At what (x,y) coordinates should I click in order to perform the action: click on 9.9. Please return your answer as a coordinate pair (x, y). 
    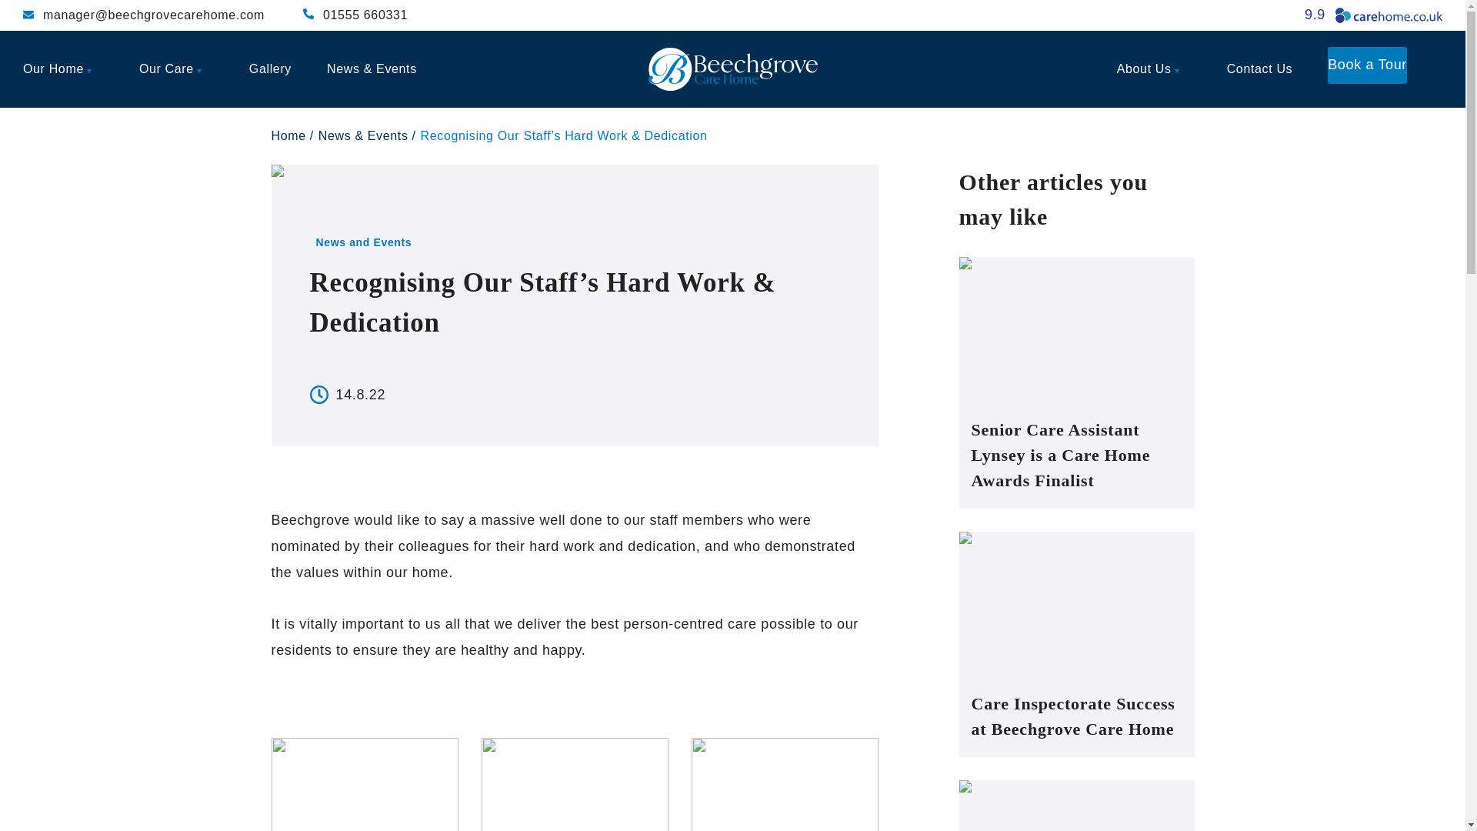
    Looking at the image, I should click on (1373, 15).